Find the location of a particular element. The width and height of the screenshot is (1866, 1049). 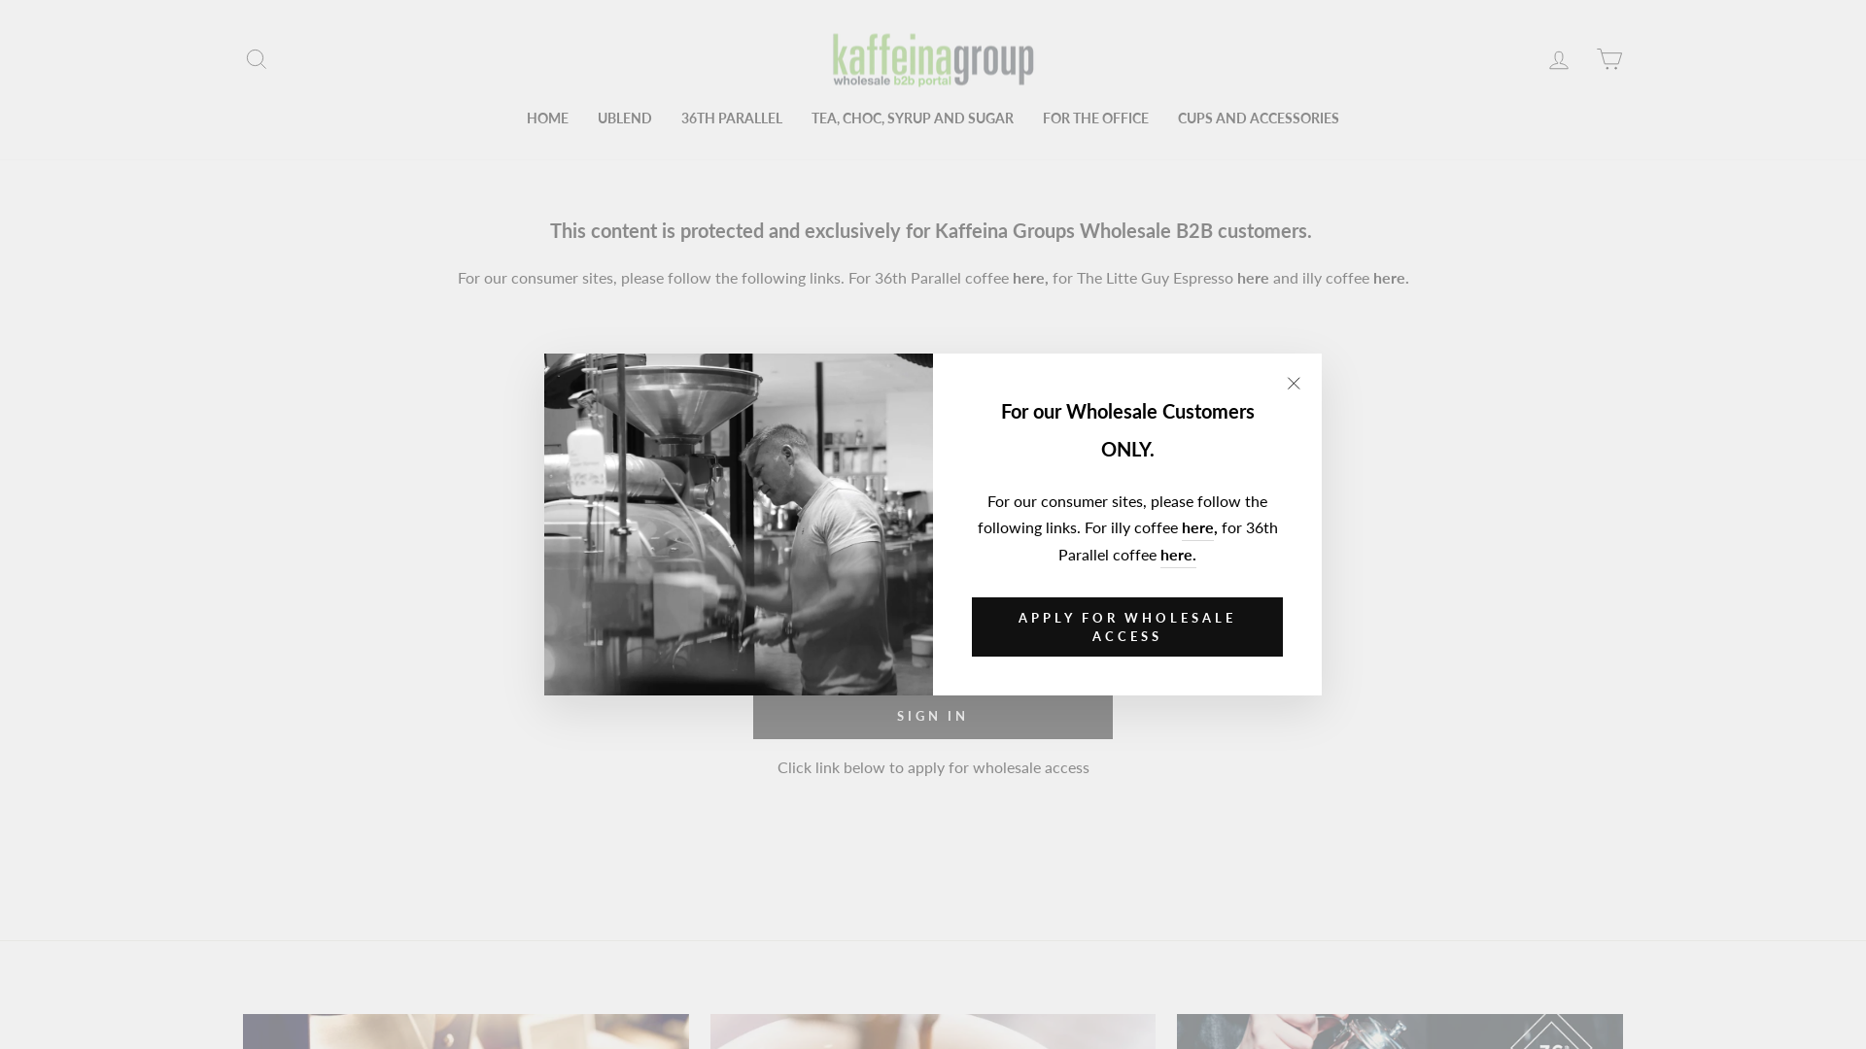

TEA, CHOC, SYRUP AND SUGAR is located at coordinates (913, 118).